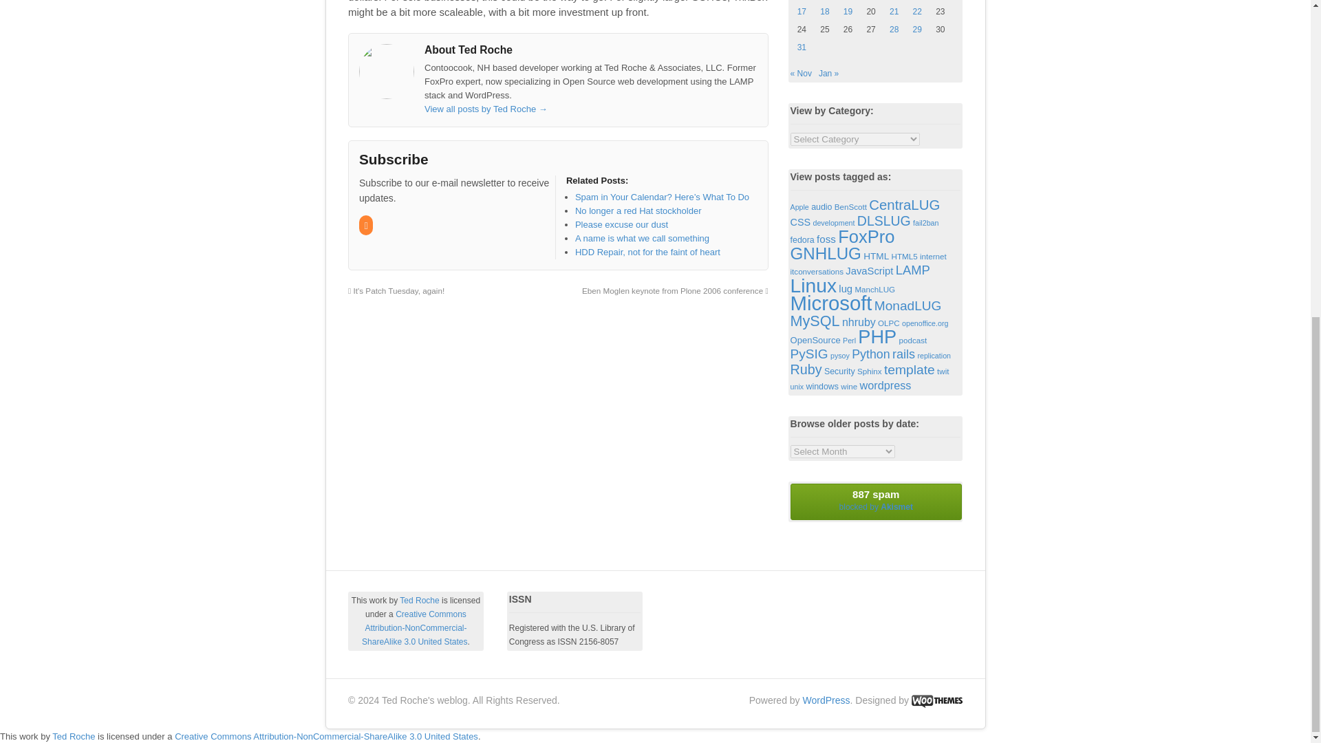  I want to click on HDD Repair, not for the faint of heart, so click(647, 252).